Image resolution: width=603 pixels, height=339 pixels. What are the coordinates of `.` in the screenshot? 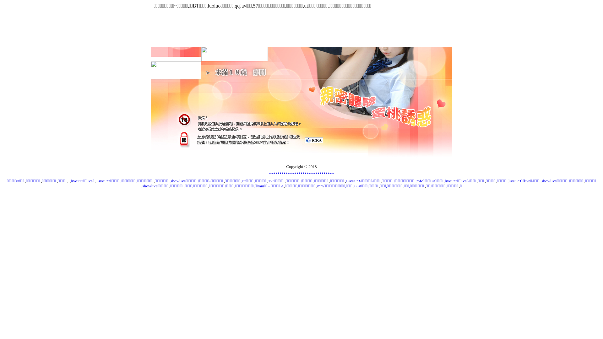 It's located at (331, 171).